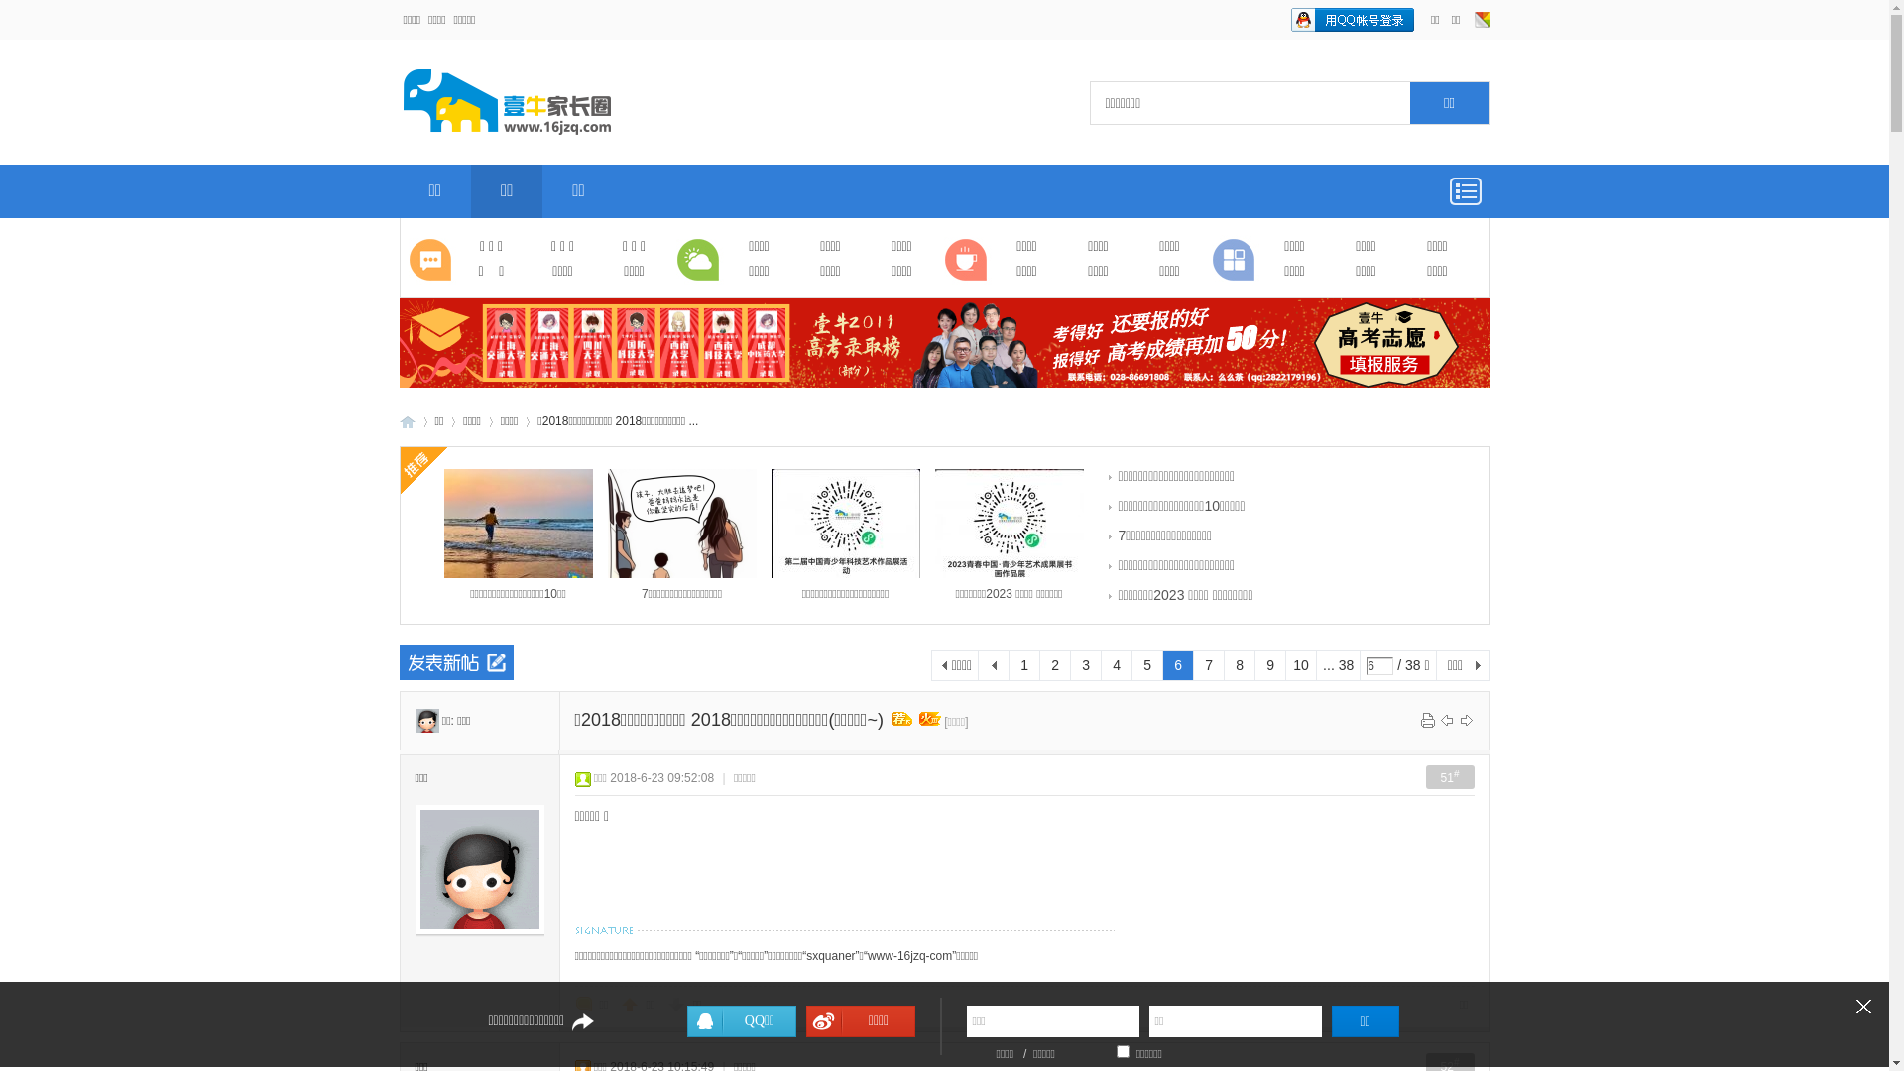 The width and height of the screenshot is (1904, 1071). Describe the element at coordinates (1147, 665) in the screenshot. I see `5` at that location.